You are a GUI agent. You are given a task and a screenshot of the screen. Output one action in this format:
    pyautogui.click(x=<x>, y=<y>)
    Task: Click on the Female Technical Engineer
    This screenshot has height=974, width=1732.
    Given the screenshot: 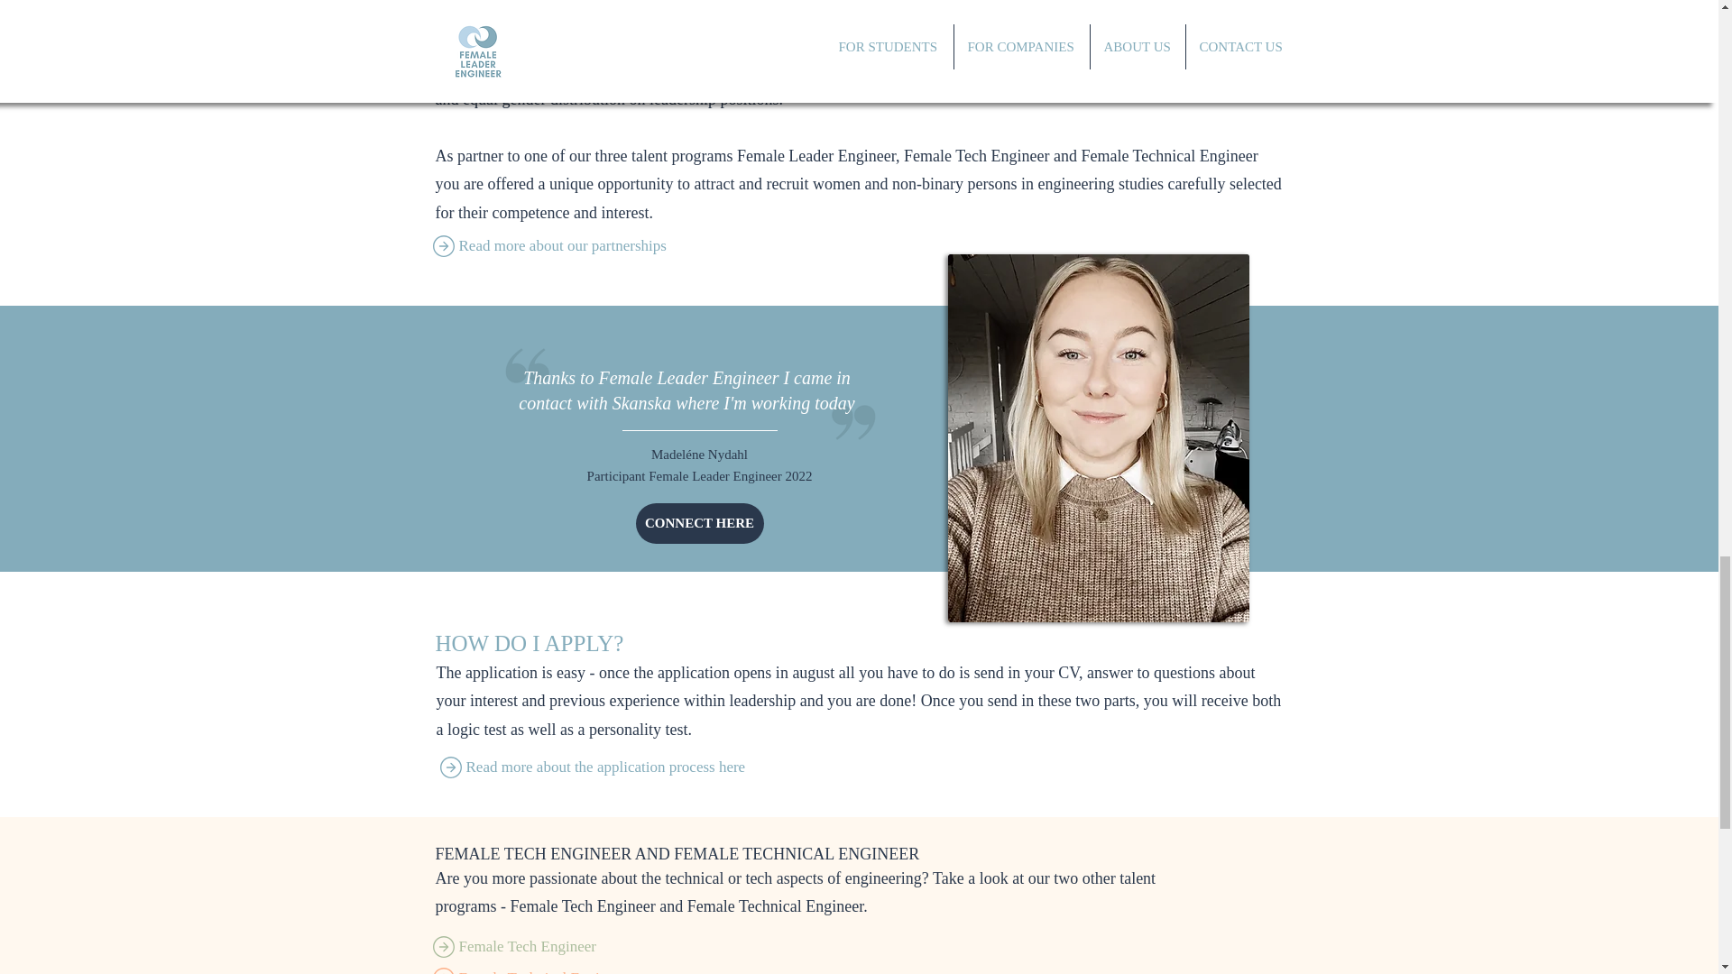 What is the action you would take?
    pyautogui.click(x=615, y=969)
    